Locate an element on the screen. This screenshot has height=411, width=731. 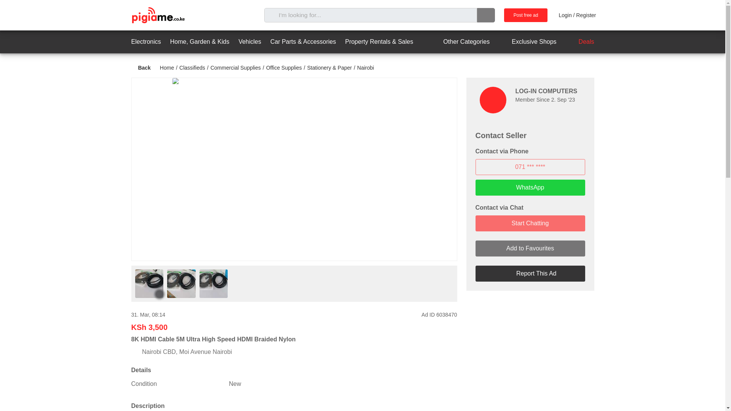
Commercial Supplies is located at coordinates (235, 67).